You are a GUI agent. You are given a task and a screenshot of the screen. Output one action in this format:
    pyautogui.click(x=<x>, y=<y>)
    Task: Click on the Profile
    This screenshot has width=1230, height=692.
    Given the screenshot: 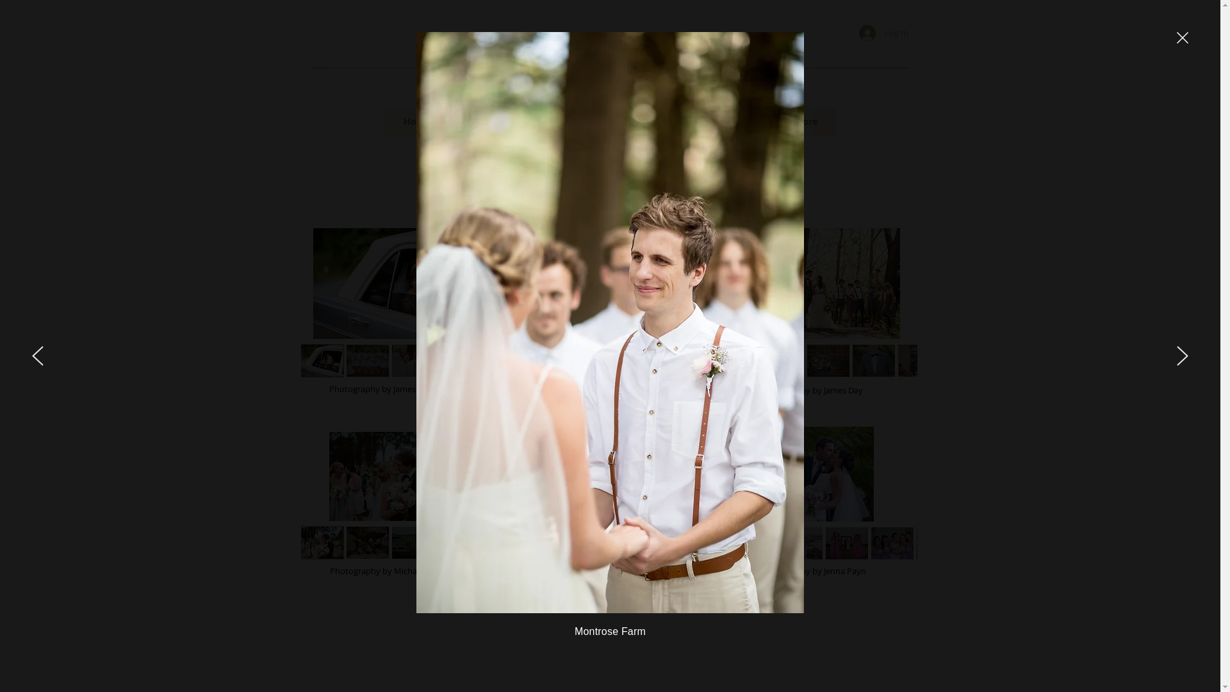 What is the action you would take?
    pyautogui.click(x=553, y=121)
    